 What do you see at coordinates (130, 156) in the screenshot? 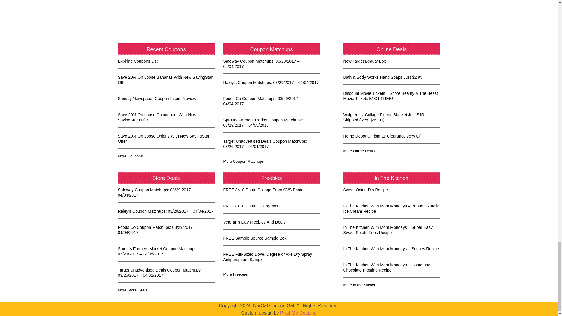
I see `Coupons` at bounding box center [130, 156].